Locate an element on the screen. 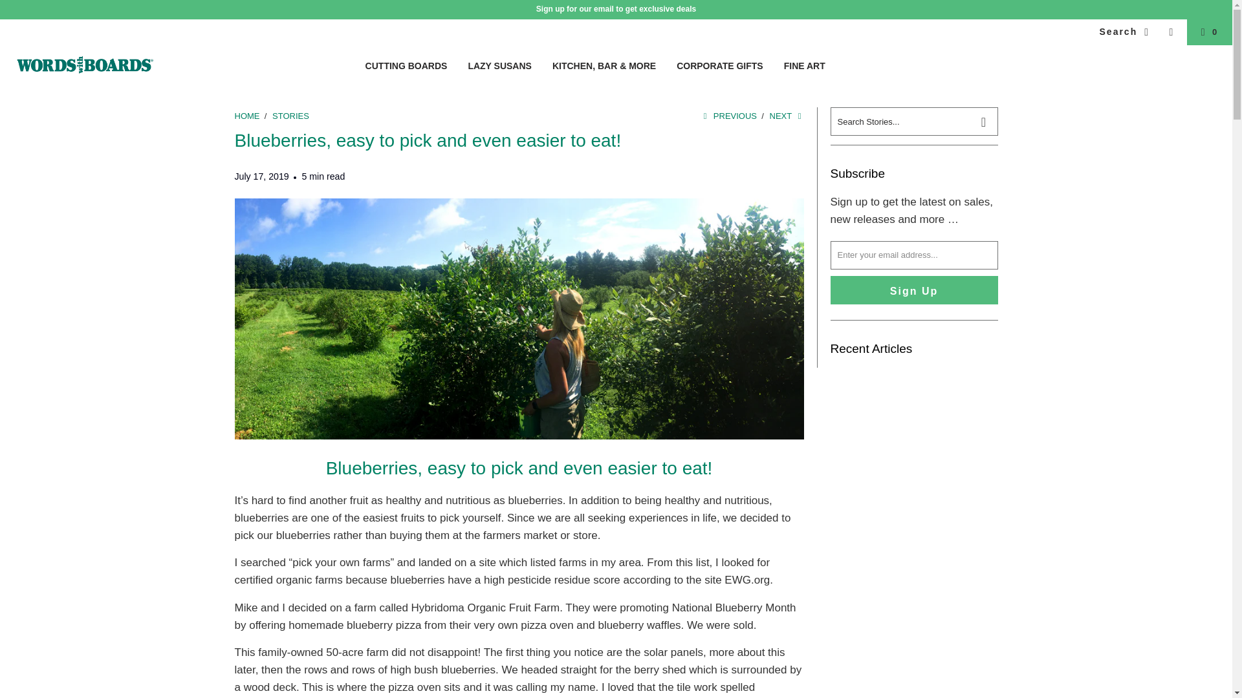  LAZY SUSANS is located at coordinates (499, 66).